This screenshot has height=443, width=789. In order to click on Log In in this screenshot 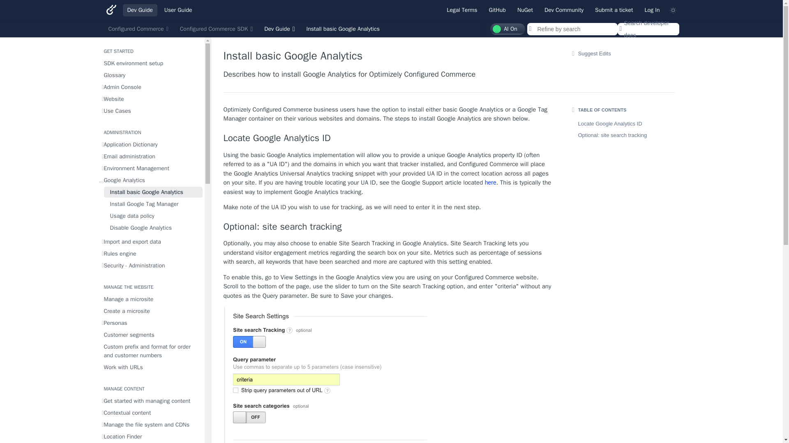, I will do `click(652, 10)`.